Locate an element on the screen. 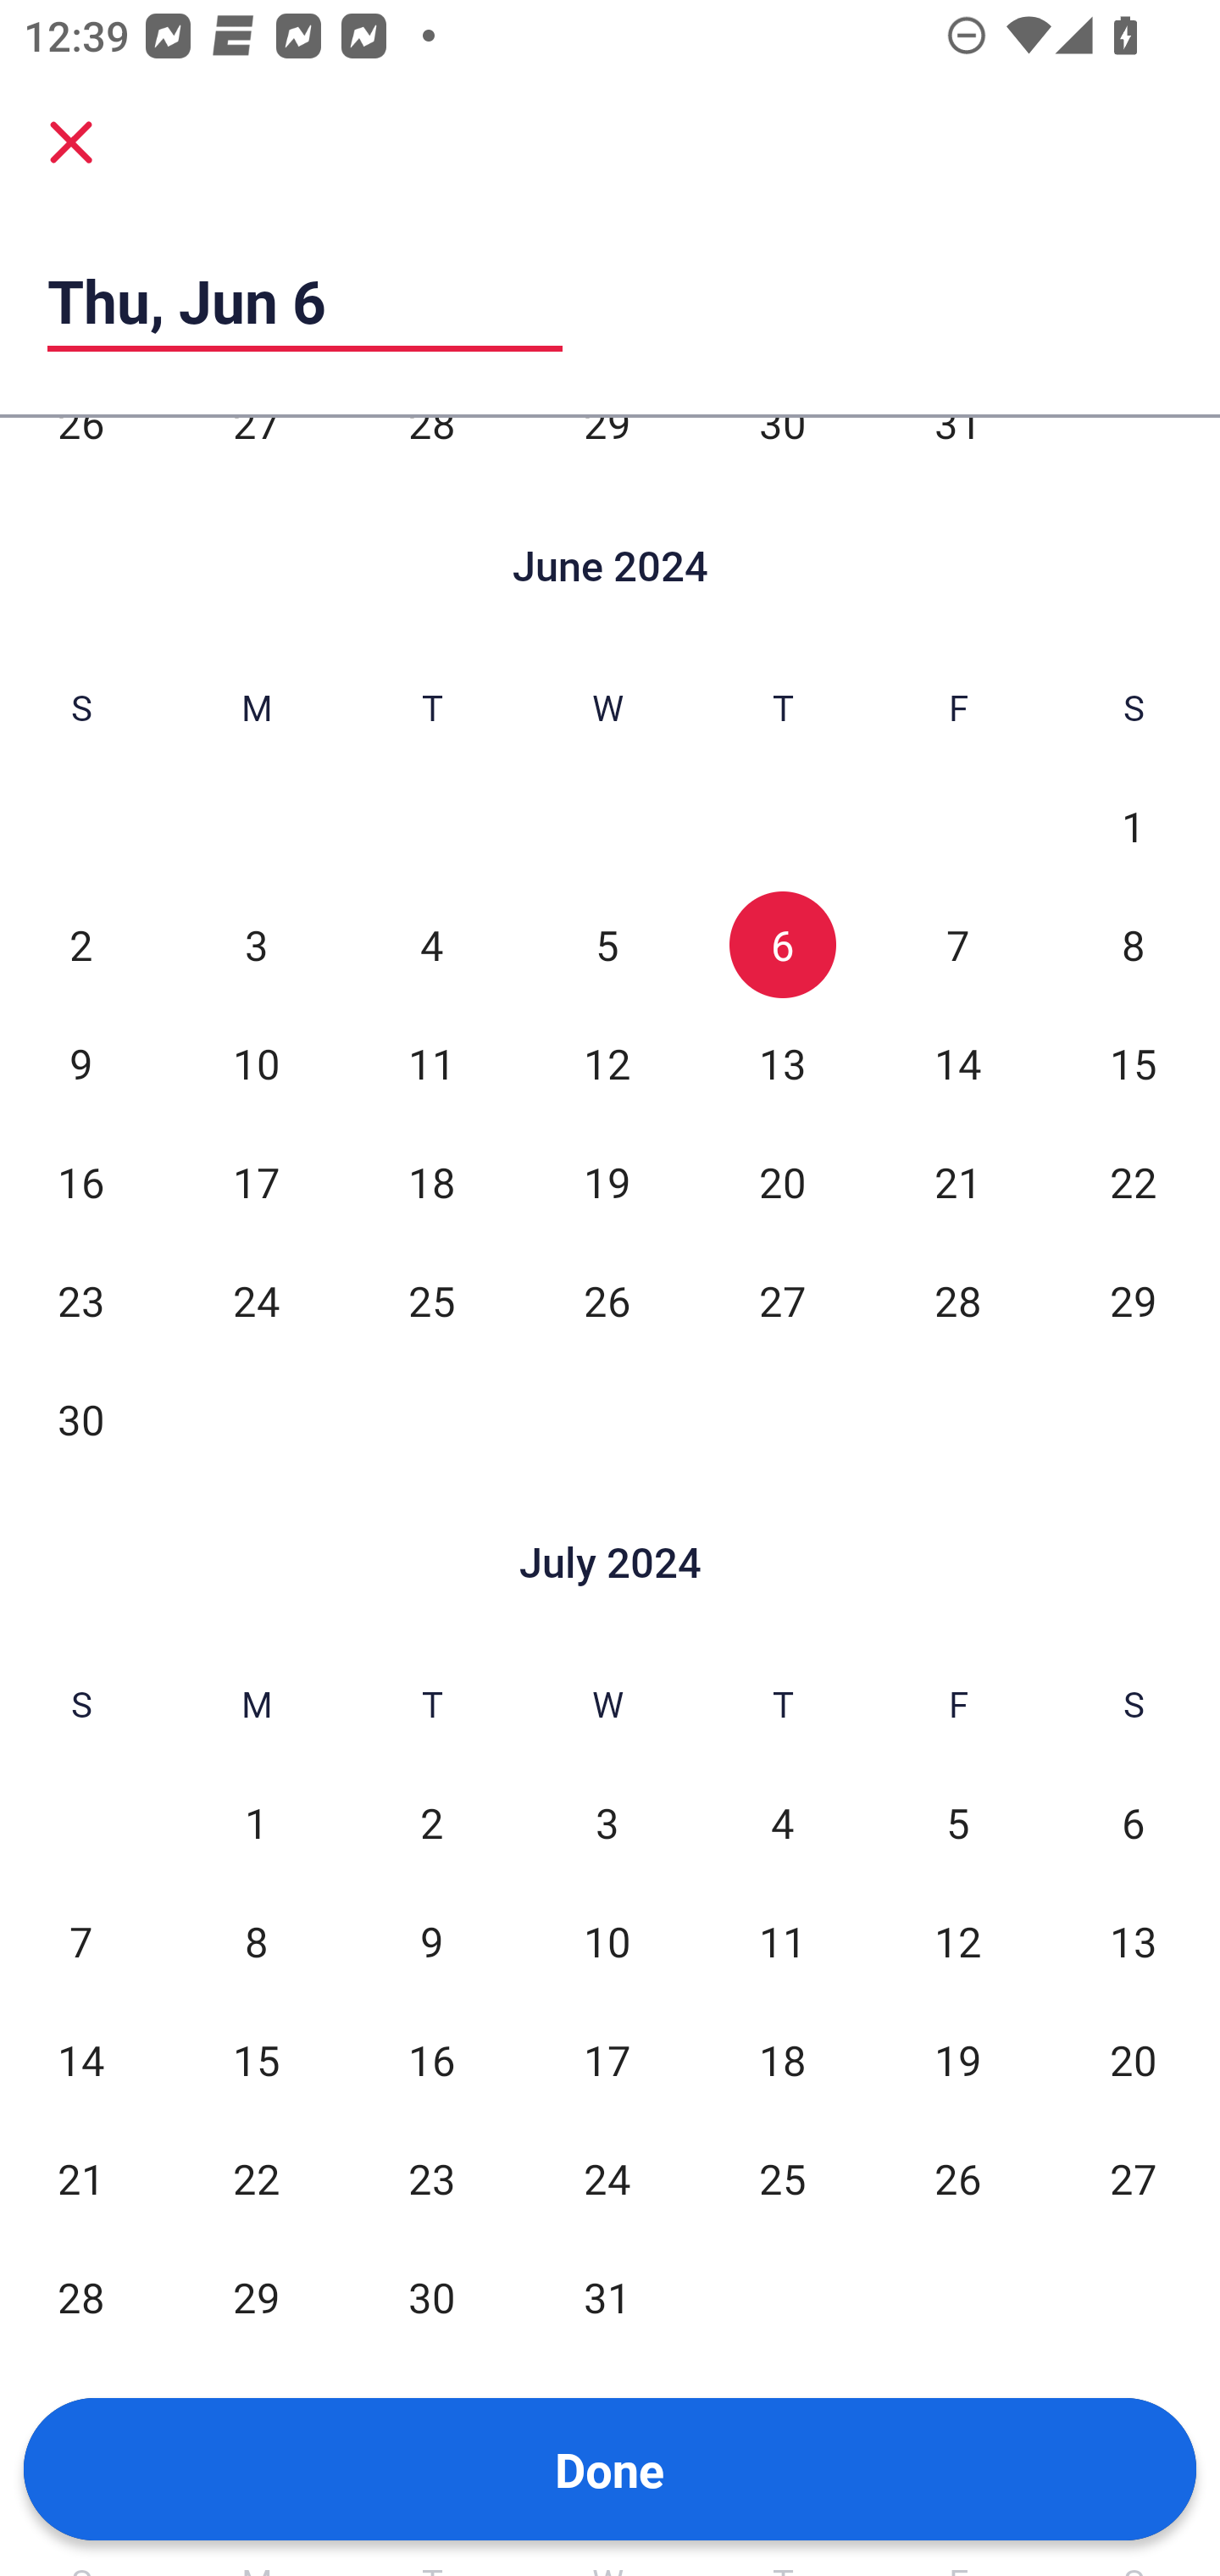  17 Wed, Jul 17, Not Selected is located at coordinates (607, 2061).